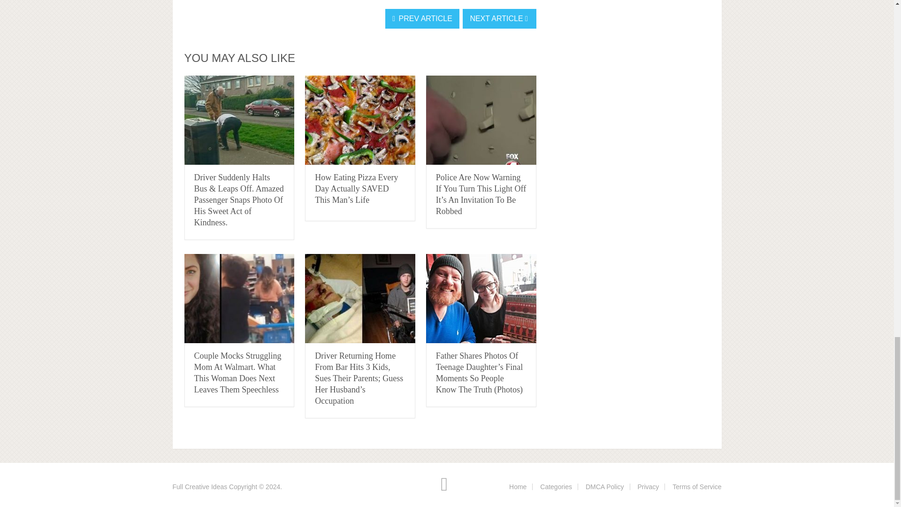 This screenshot has width=901, height=507. What do you see at coordinates (648, 487) in the screenshot?
I see `Privacy` at bounding box center [648, 487].